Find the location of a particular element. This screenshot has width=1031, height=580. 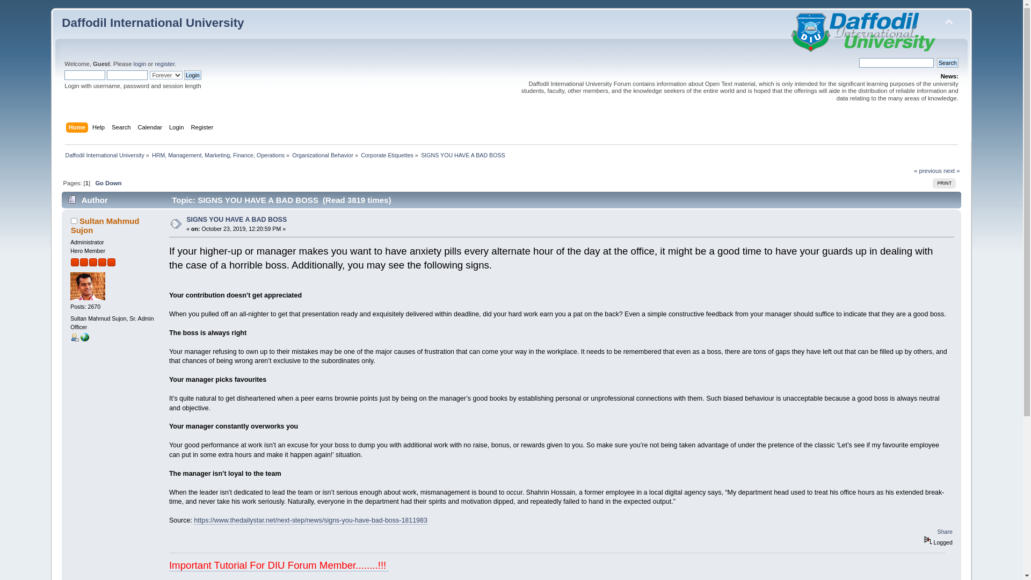

Search is located at coordinates (122, 128).